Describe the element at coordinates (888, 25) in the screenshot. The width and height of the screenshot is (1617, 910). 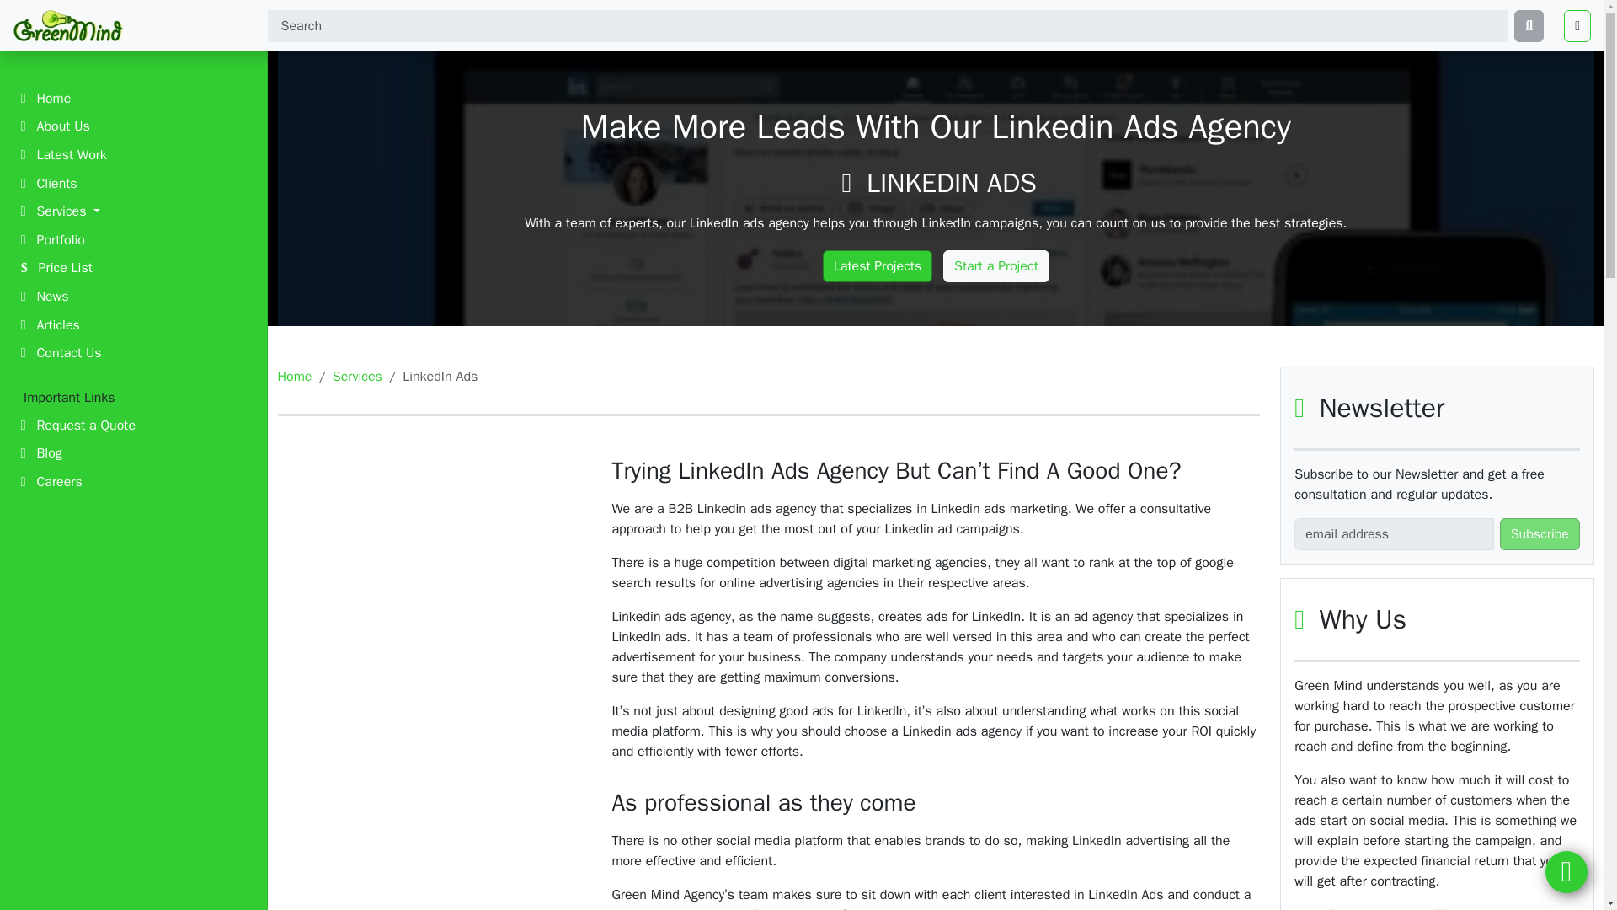
I see `Search For` at that location.